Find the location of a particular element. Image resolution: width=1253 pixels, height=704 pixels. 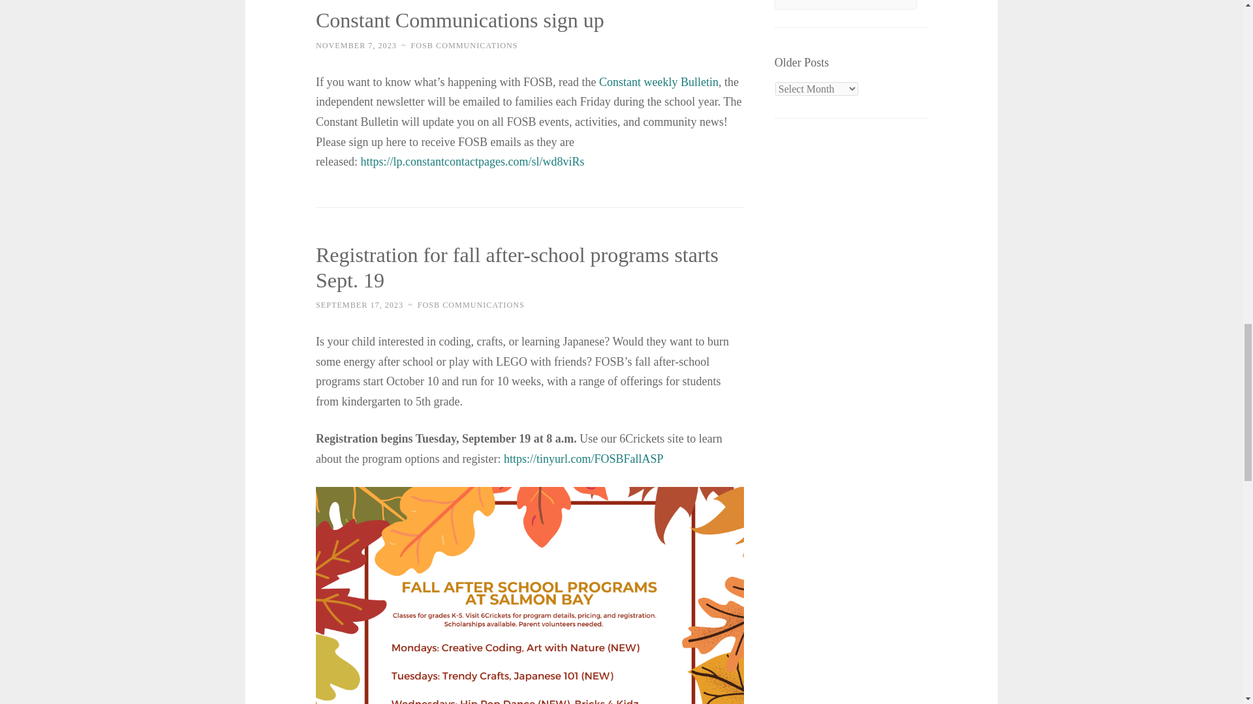

NOVEMBER 7, 2023 is located at coordinates (356, 45).